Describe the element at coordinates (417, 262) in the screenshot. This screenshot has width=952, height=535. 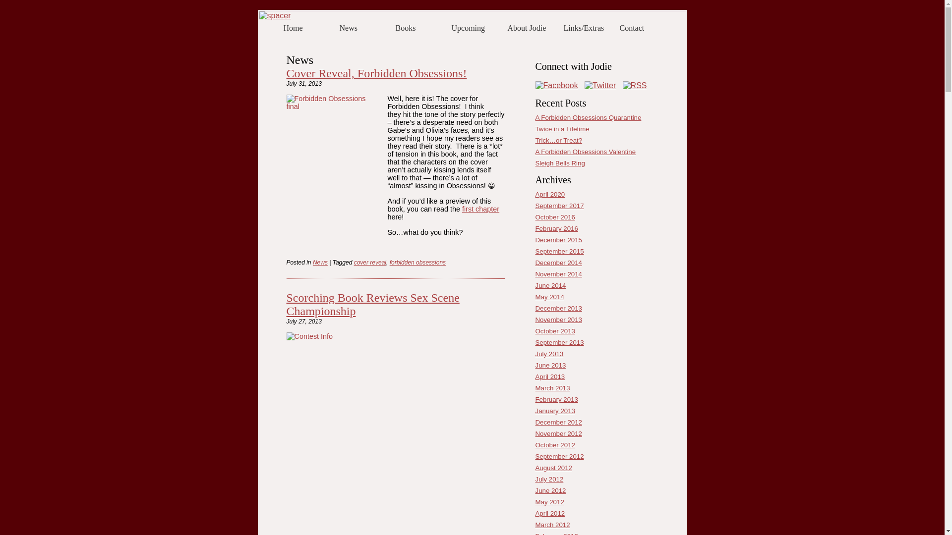
I see `forbidden obsessions` at that location.